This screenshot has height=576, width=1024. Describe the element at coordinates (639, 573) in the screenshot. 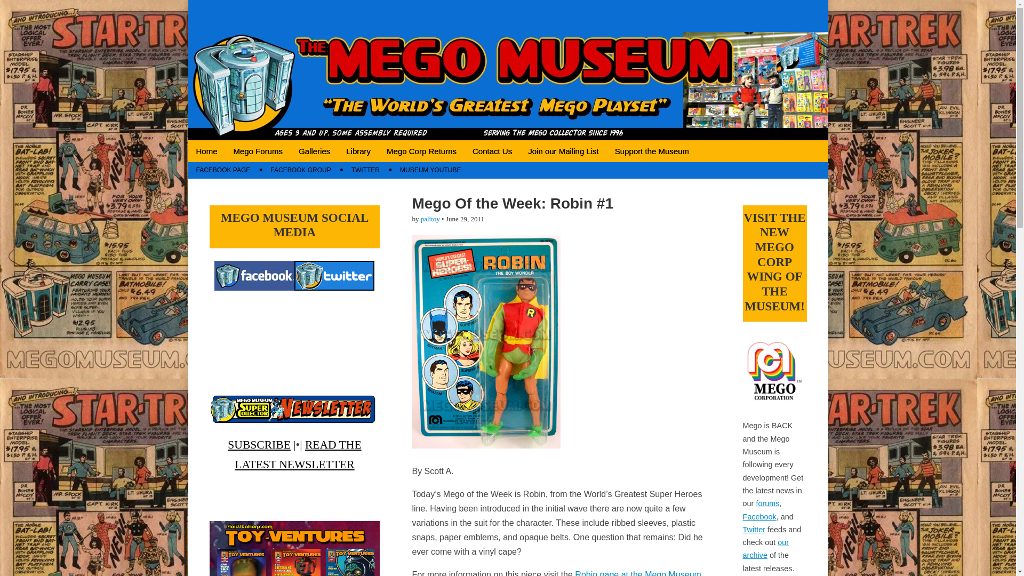

I see `Robin page at the Mego Museum.` at that location.